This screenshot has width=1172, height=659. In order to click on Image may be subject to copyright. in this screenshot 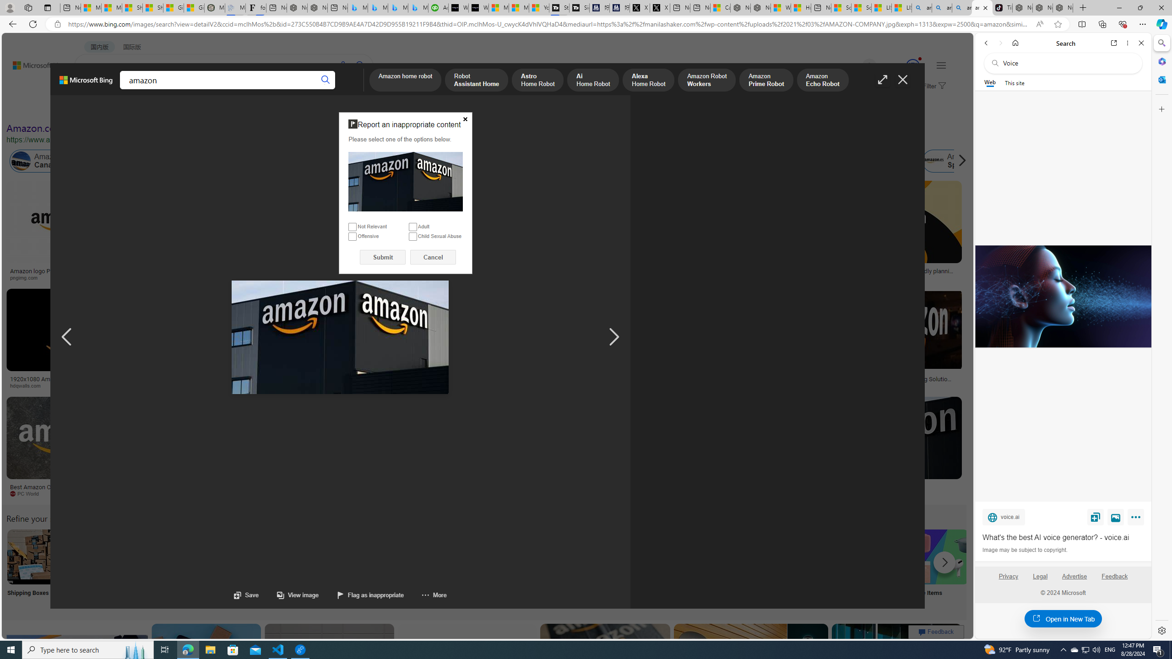, I will do `click(1025, 550)`.